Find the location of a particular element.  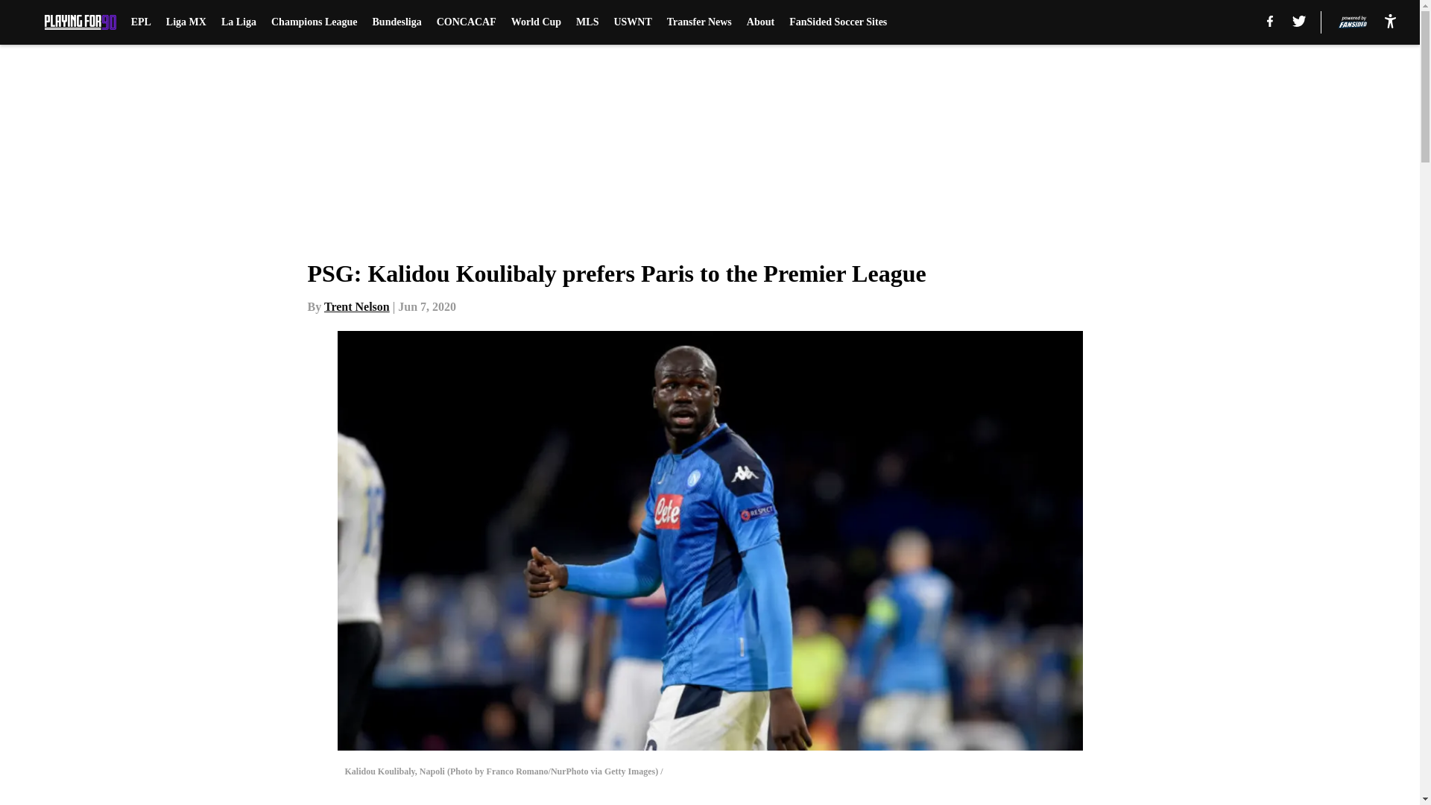

FanSided Soccer Sites is located at coordinates (838, 22).